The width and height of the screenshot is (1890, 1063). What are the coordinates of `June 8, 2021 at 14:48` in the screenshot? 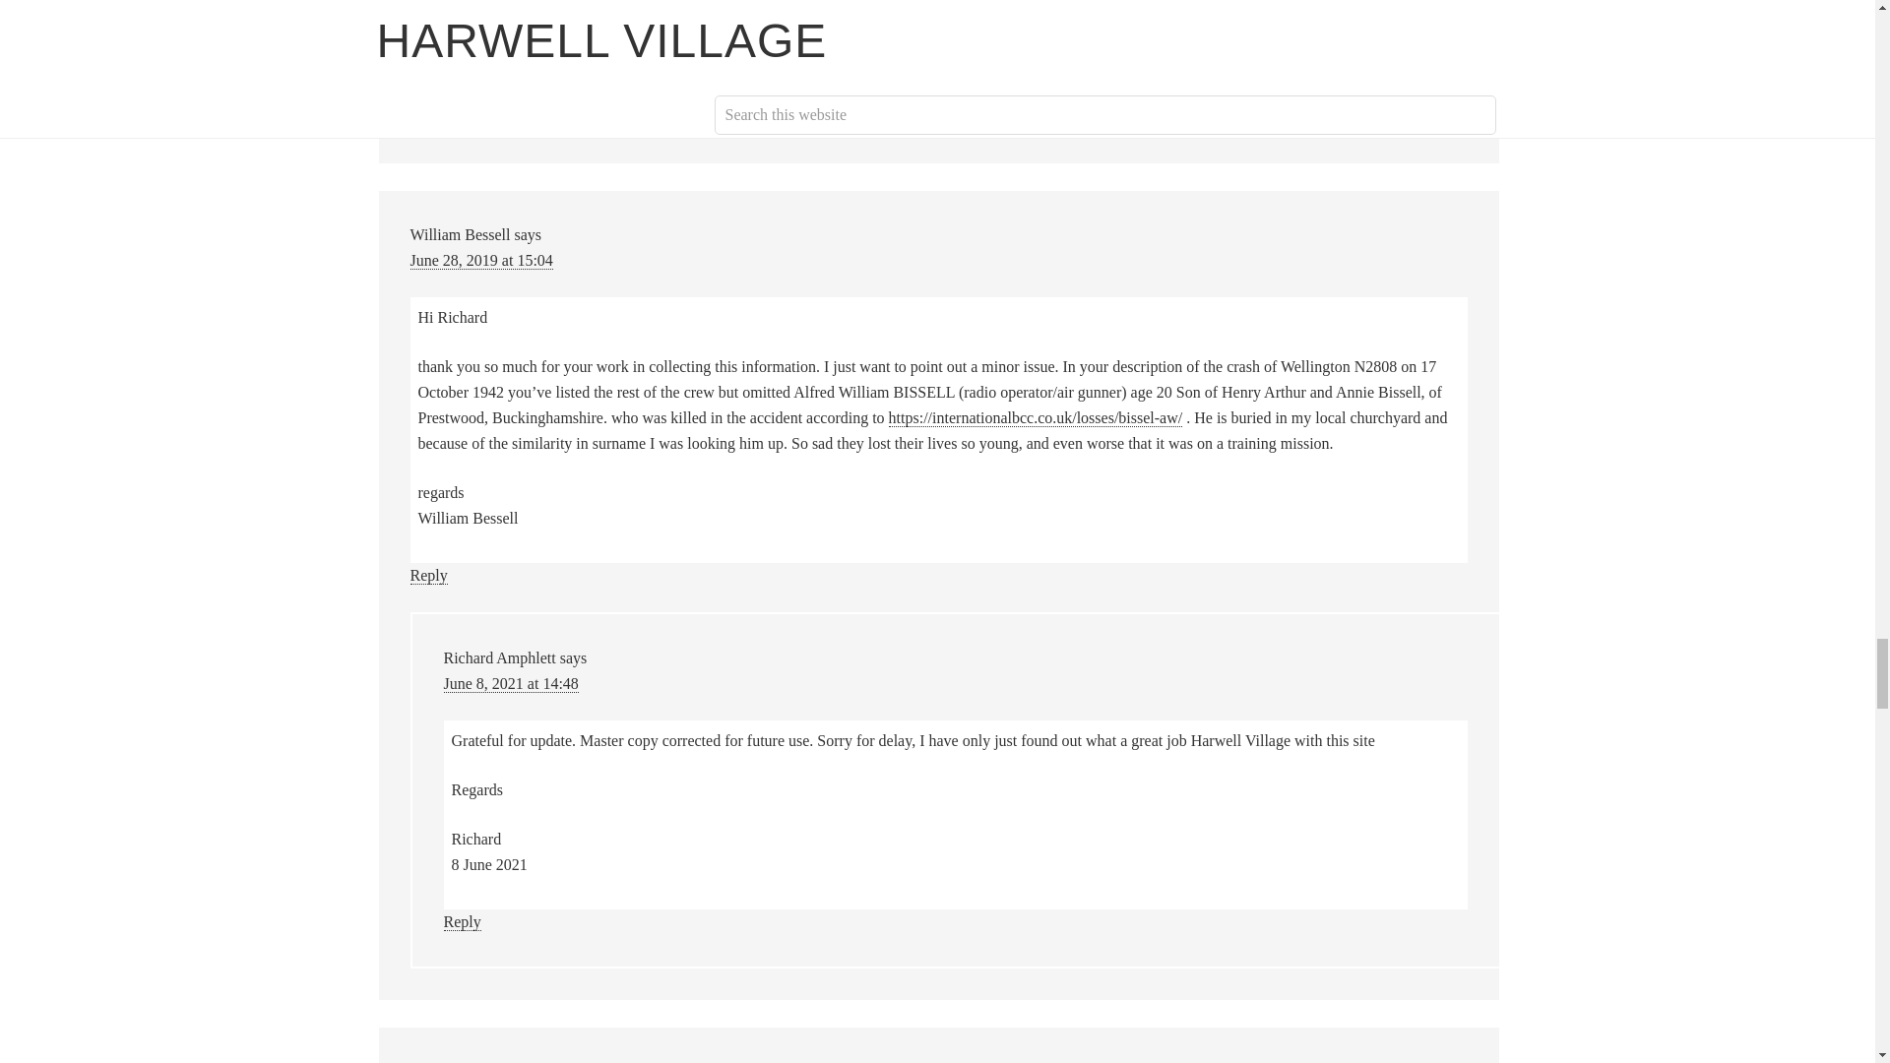 It's located at (510, 683).